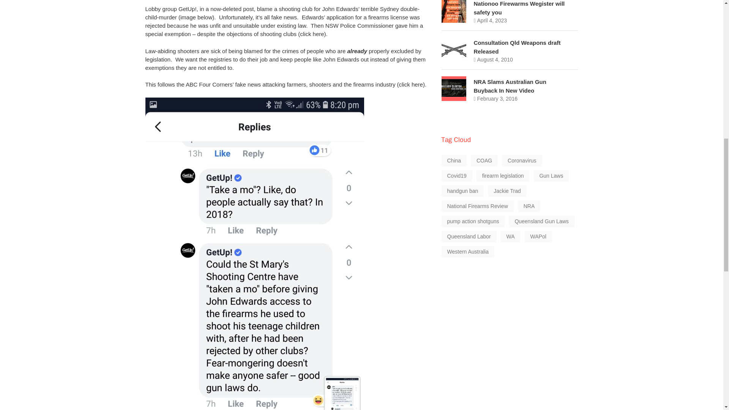 The width and height of the screenshot is (729, 410). Describe the element at coordinates (510, 86) in the screenshot. I see `NRA Slams Australian Gun Buyback In New Video` at that location.